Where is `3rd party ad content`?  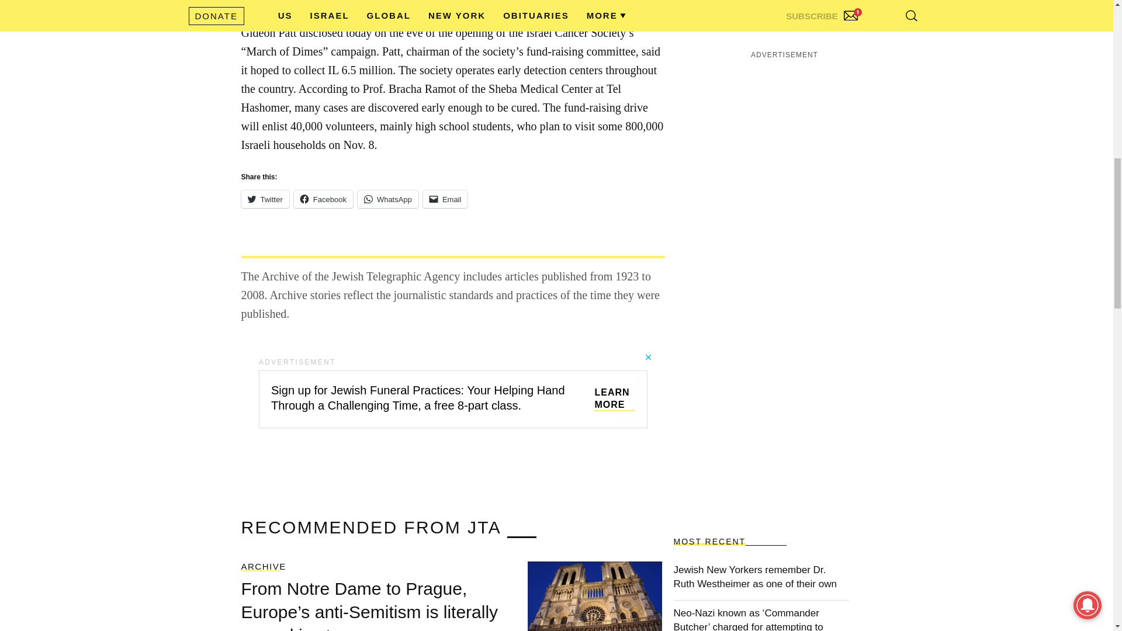
3rd party ad content is located at coordinates (784, 89).